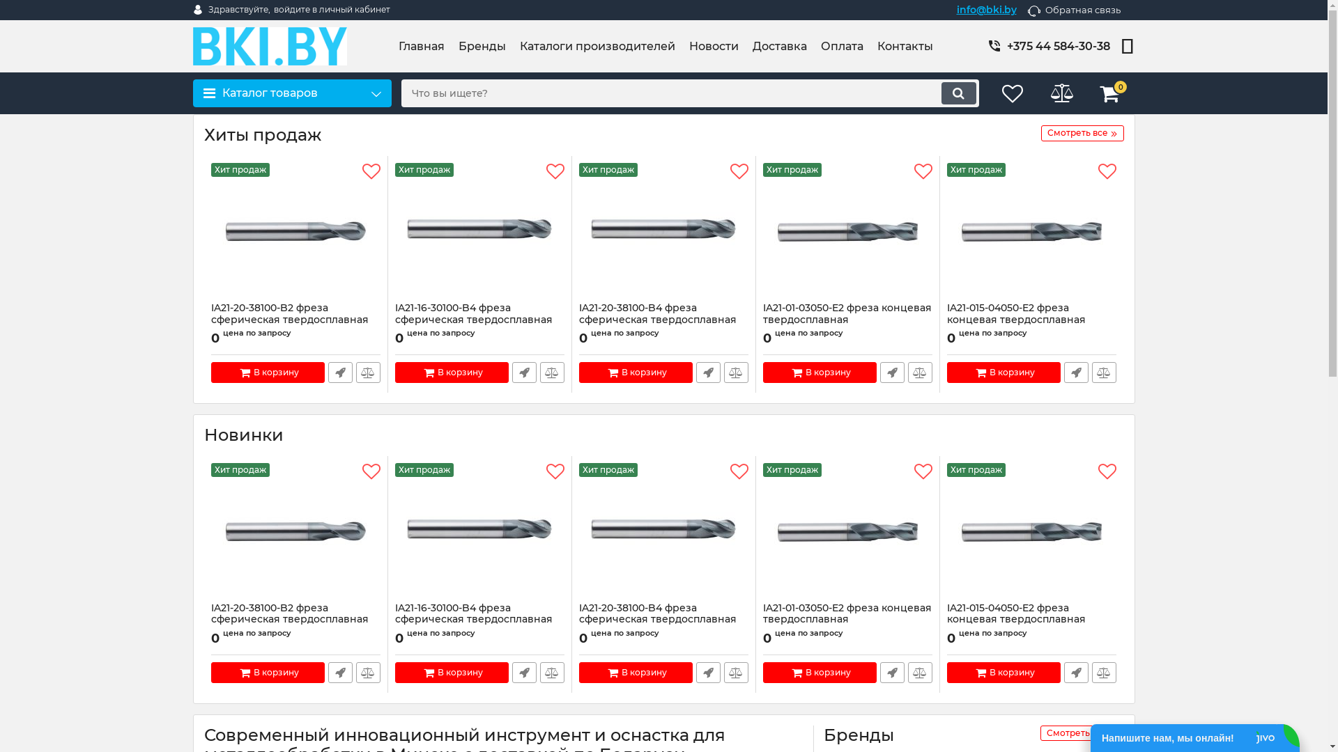 The width and height of the screenshot is (1338, 752). I want to click on +375 44 584-30-38, so click(1056, 46).